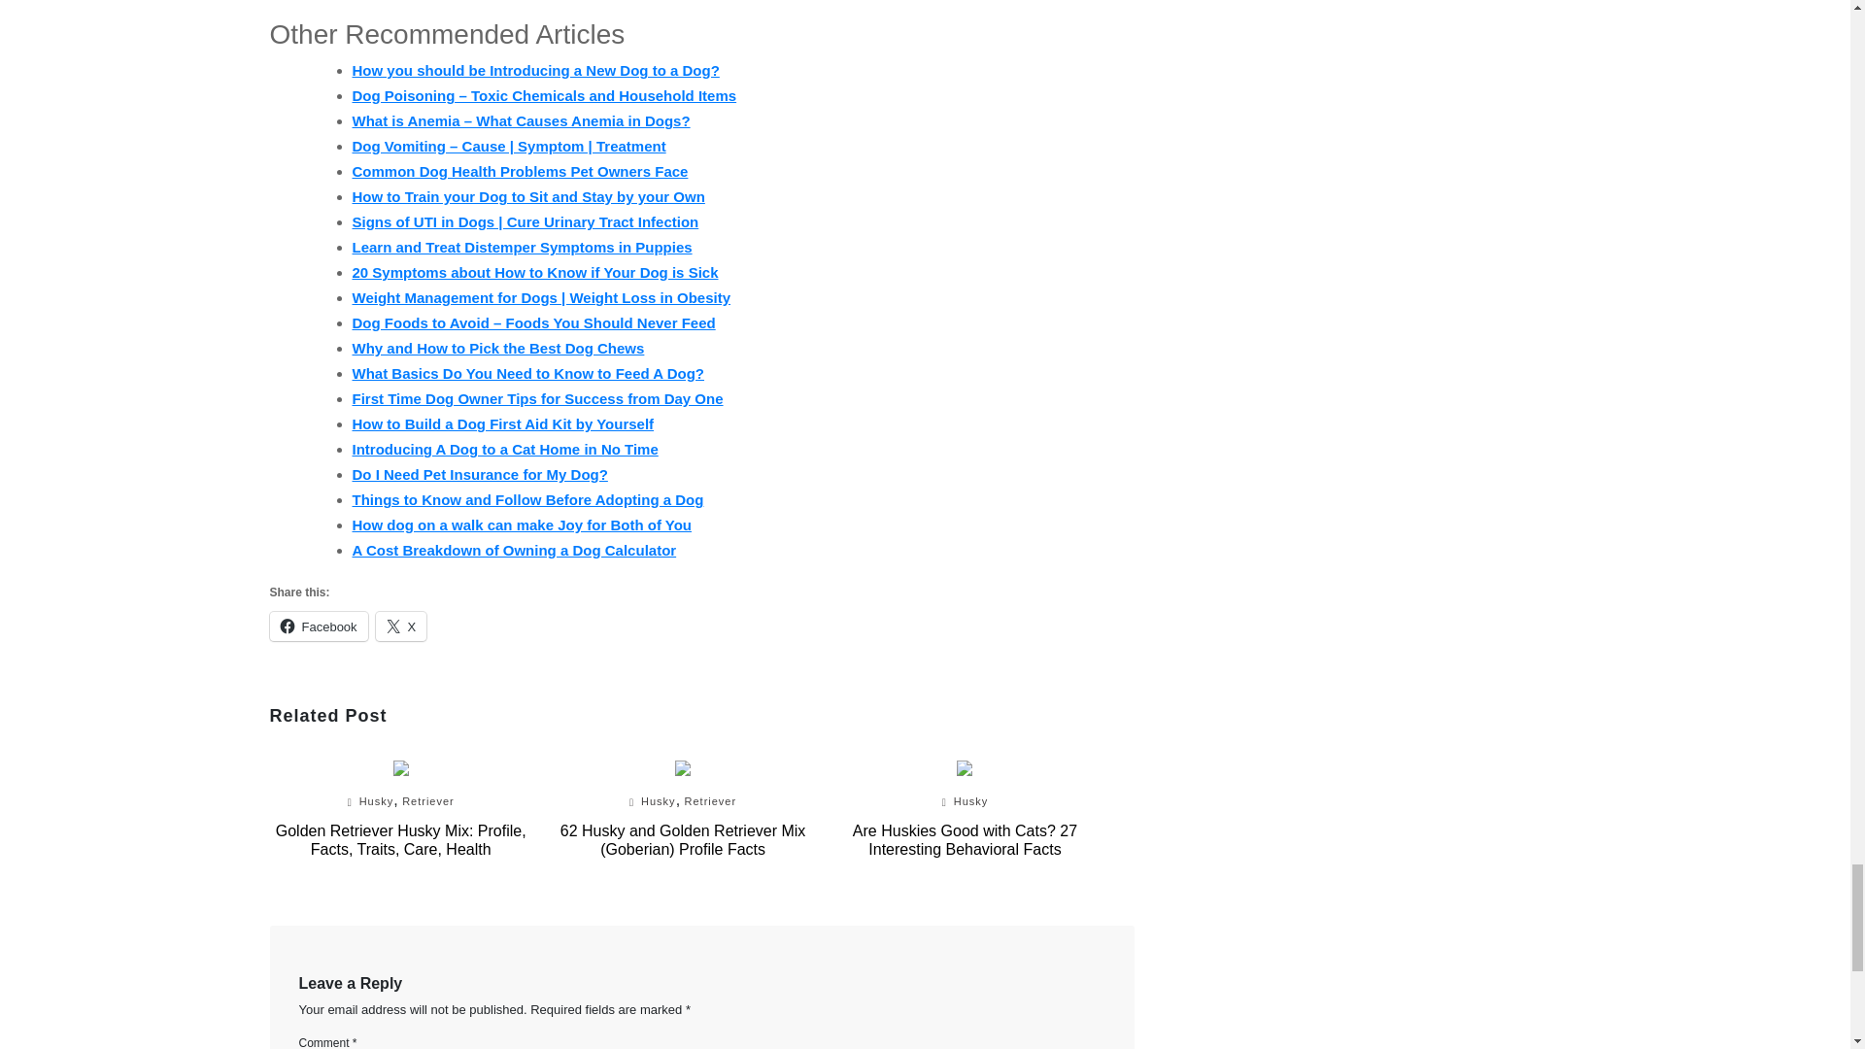 Image resolution: width=1865 pixels, height=1049 pixels. Describe the element at coordinates (319, 626) in the screenshot. I see `Facebook` at that location.